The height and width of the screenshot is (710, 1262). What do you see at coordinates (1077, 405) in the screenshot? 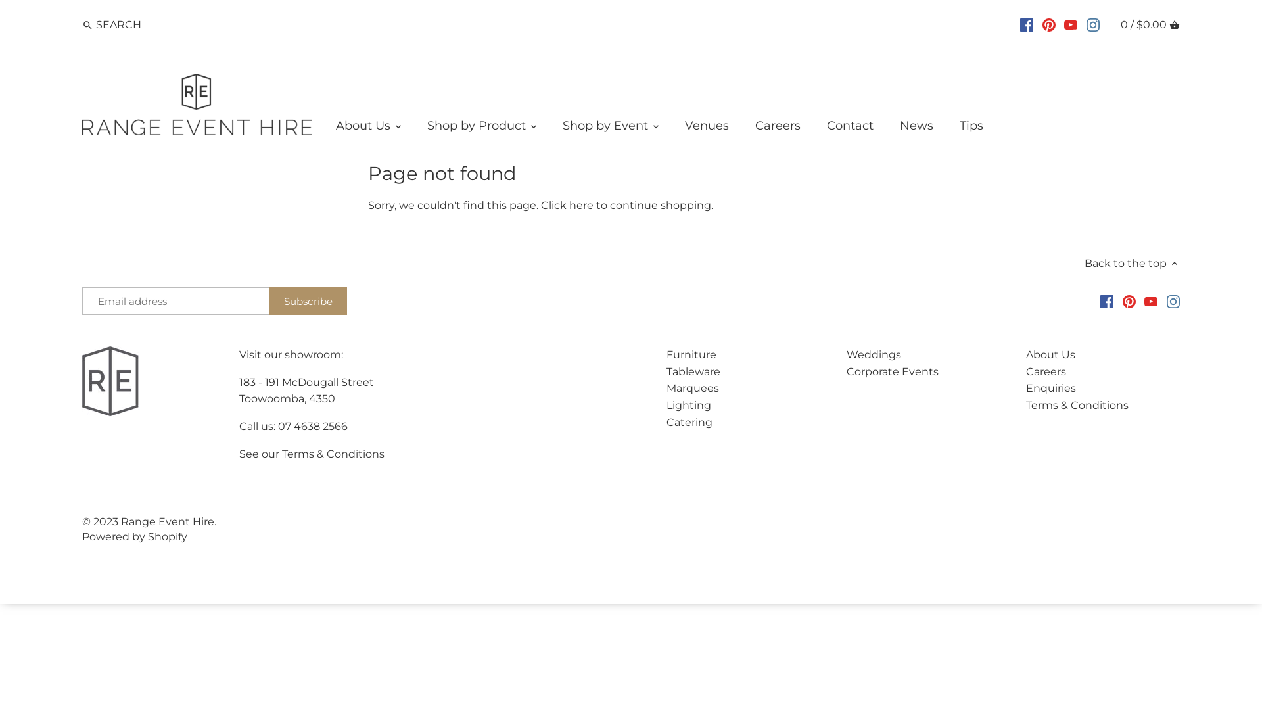
I see `Terms & Conditions` at bounding box center [1077, 405].